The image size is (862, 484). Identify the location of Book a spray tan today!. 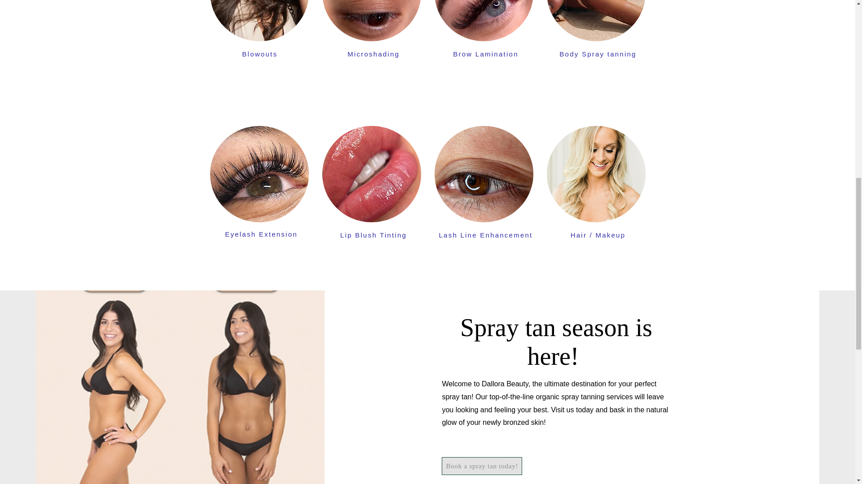
(482, 466).